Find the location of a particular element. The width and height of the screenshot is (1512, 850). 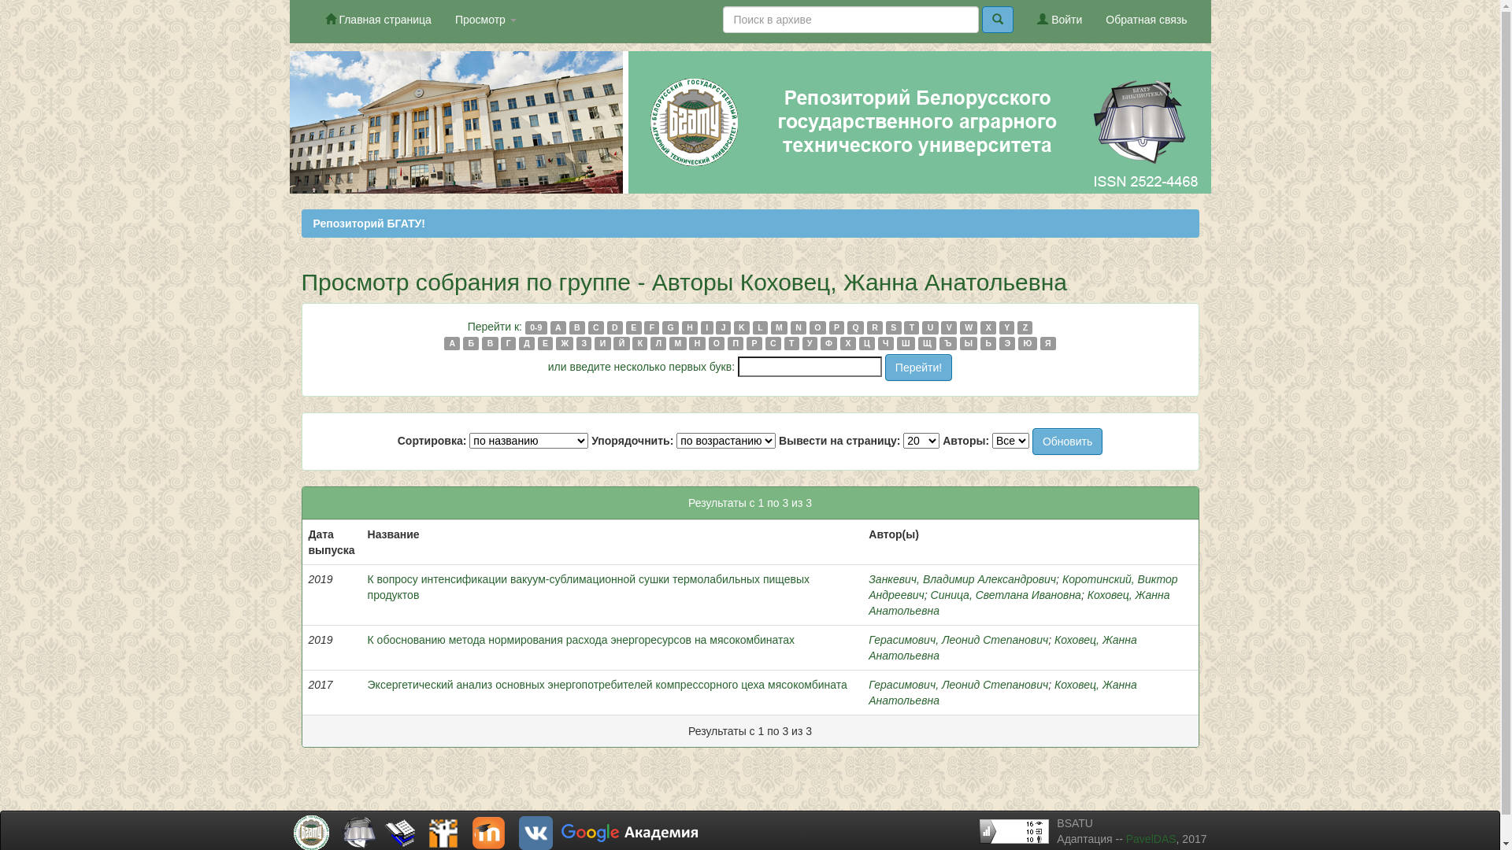

PavelDAS is located at coordinates (1151, 839).